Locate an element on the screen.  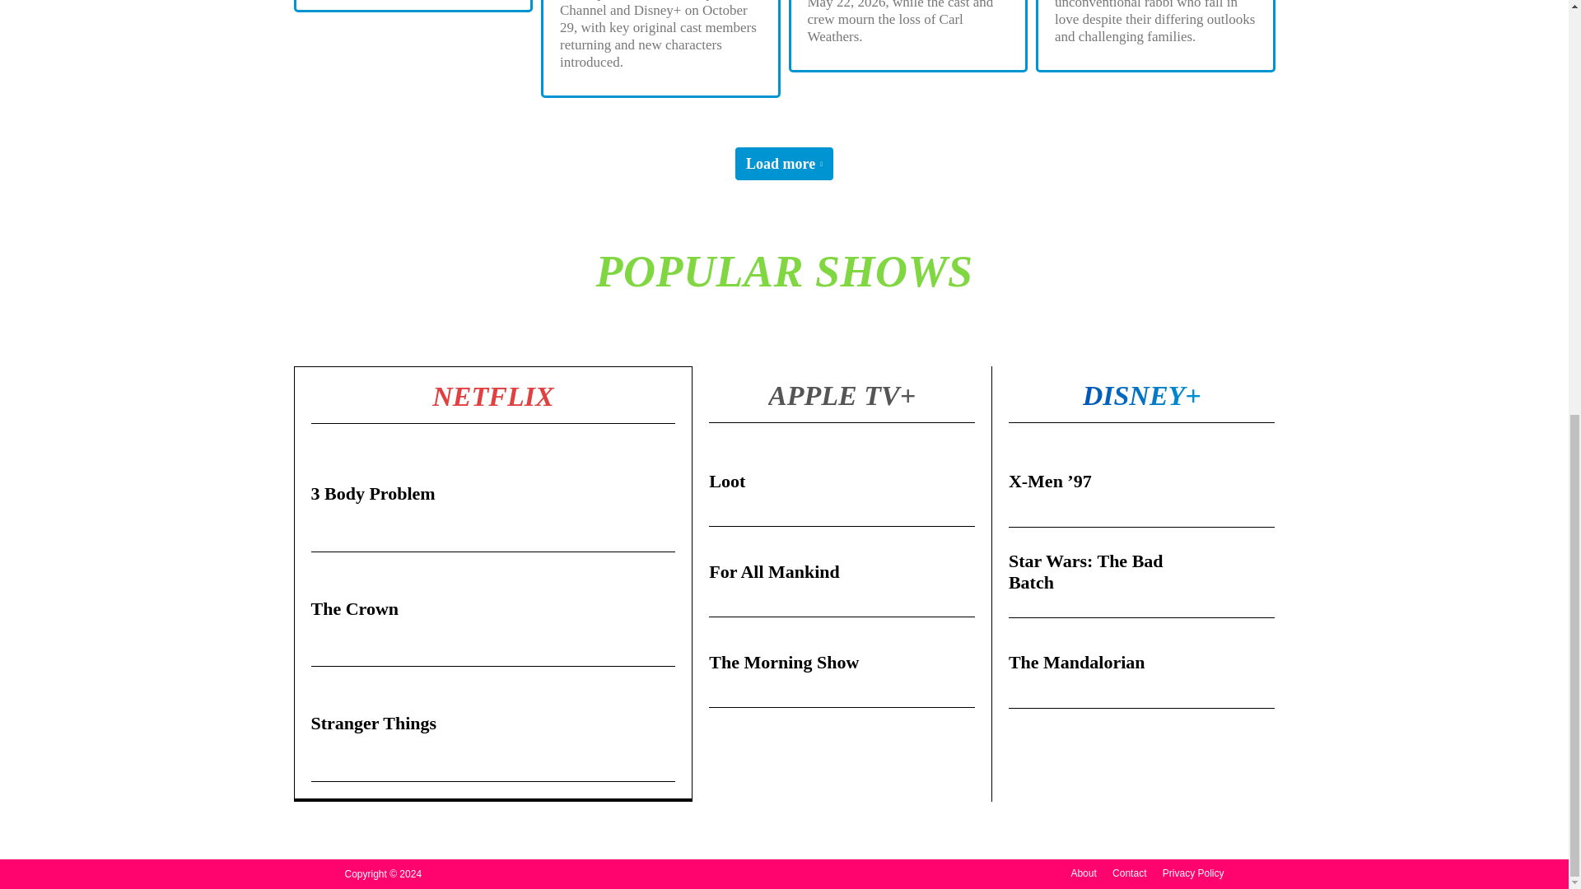
The Crown is located at coordinates (356, 607).